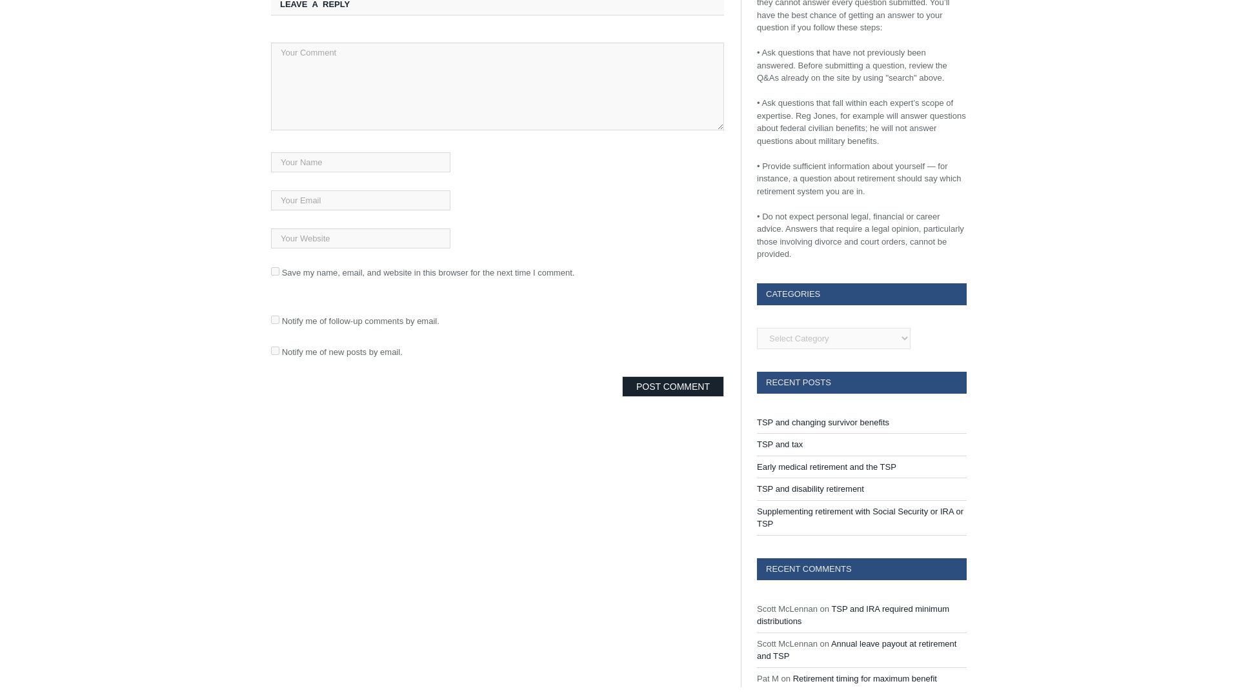 This screenshot has height=697, width=1239. What do you see at coordinates (672, 386) in the screenshot?
I see `Post Comment` at bounding box center [672, 386].